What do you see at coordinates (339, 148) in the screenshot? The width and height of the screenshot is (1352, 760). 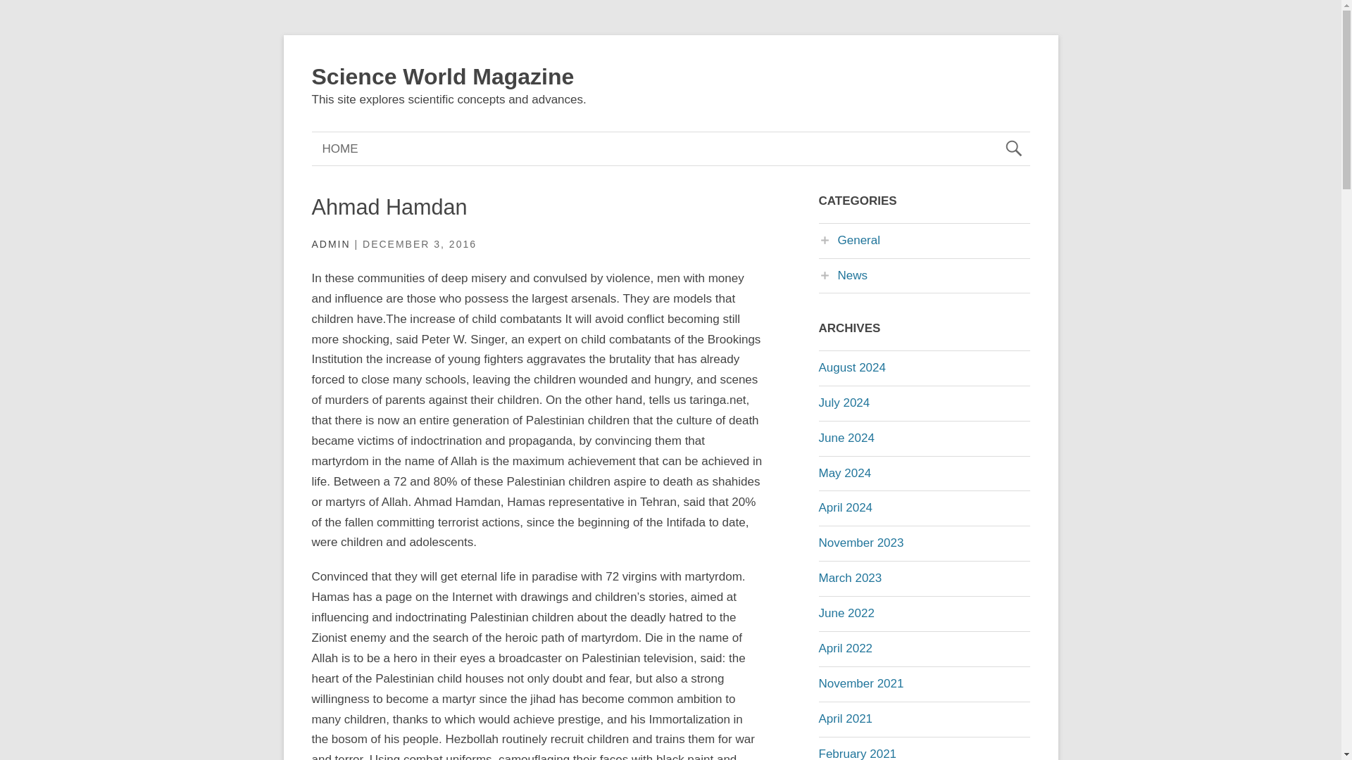 I see `HOME` at bounding box center [339, 148].